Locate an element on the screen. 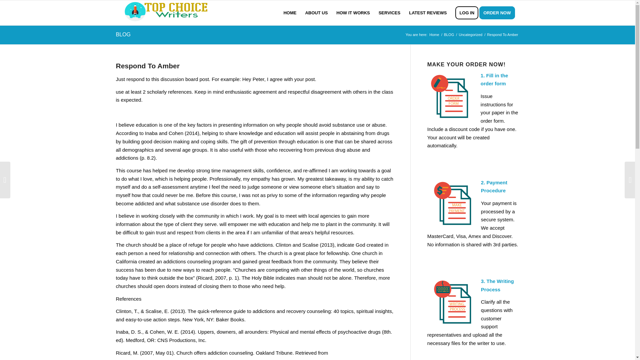 The width and height of the screenshot is (640, 360). HOME is located at coordinates (290, 13).